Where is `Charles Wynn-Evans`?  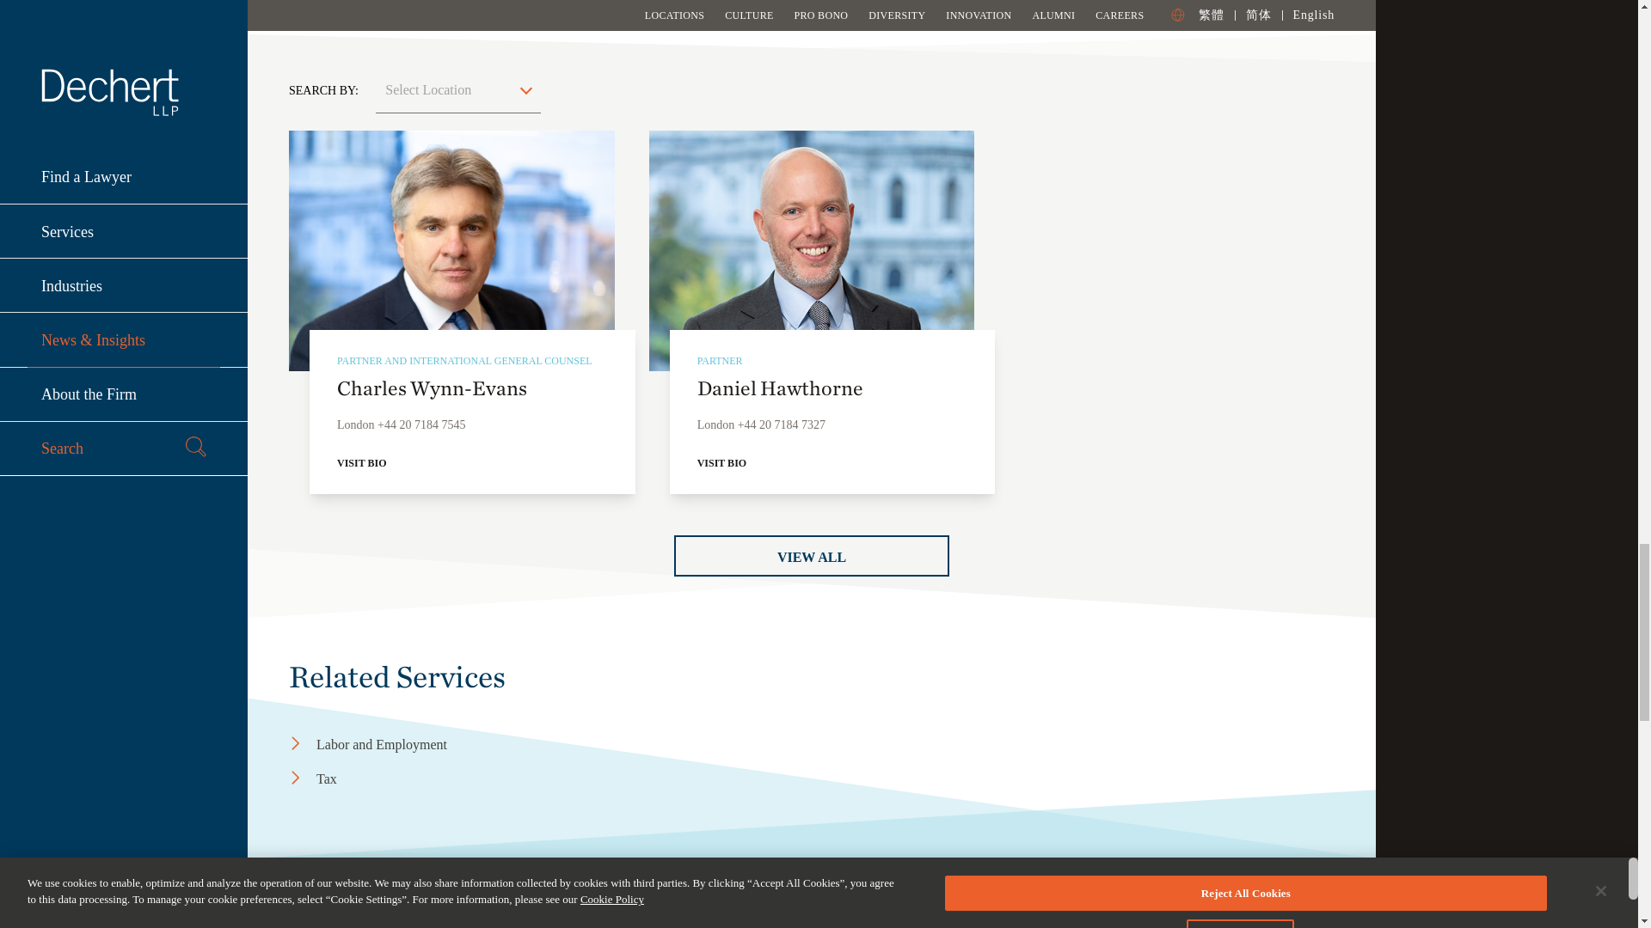 Charles Wynn-Evans is located at coordinates (451, 251).